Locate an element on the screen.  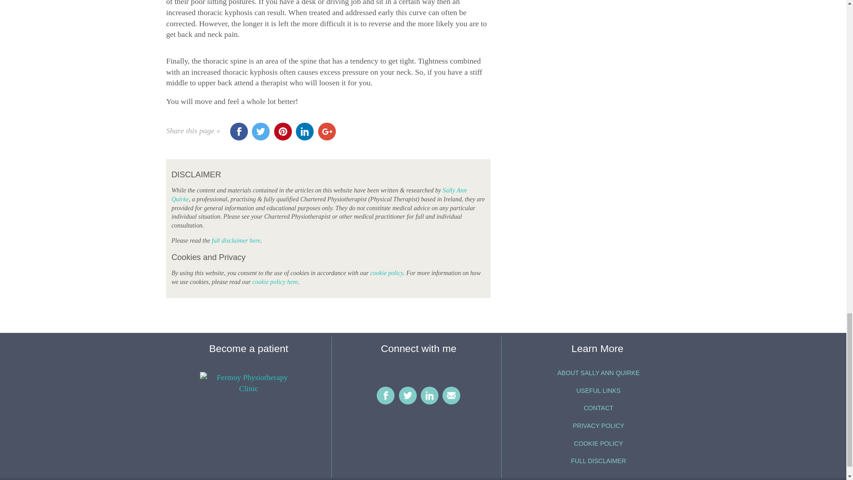
Share on Twitter is located at coordinates (260, 132).